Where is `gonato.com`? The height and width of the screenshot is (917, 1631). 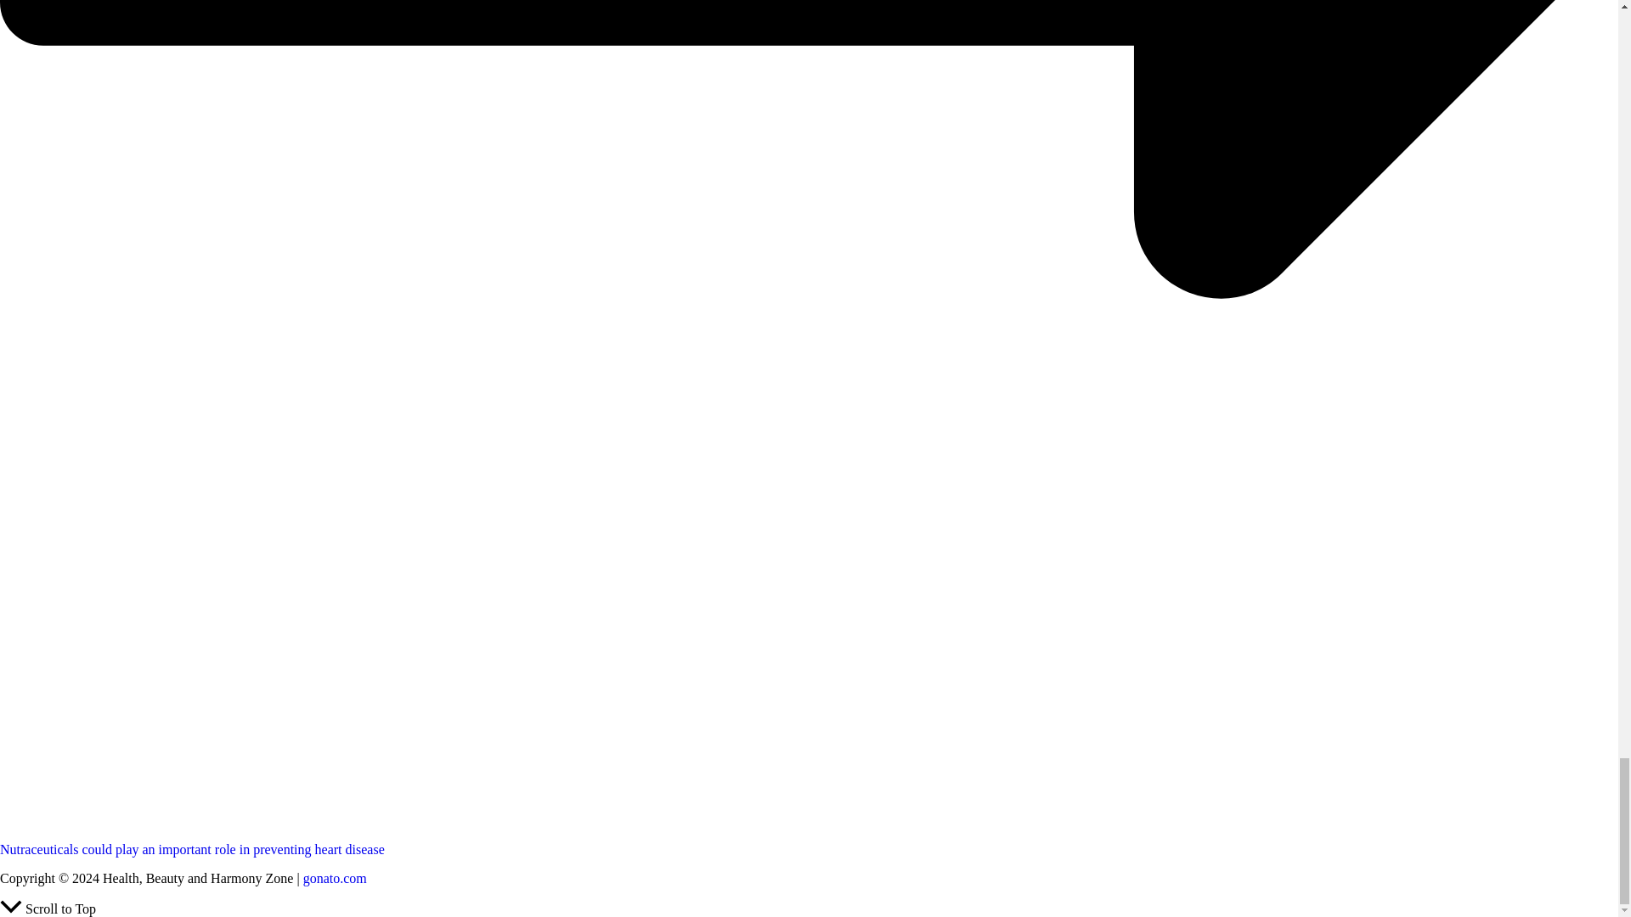
gonato.com is located at coordinates (335, 878).